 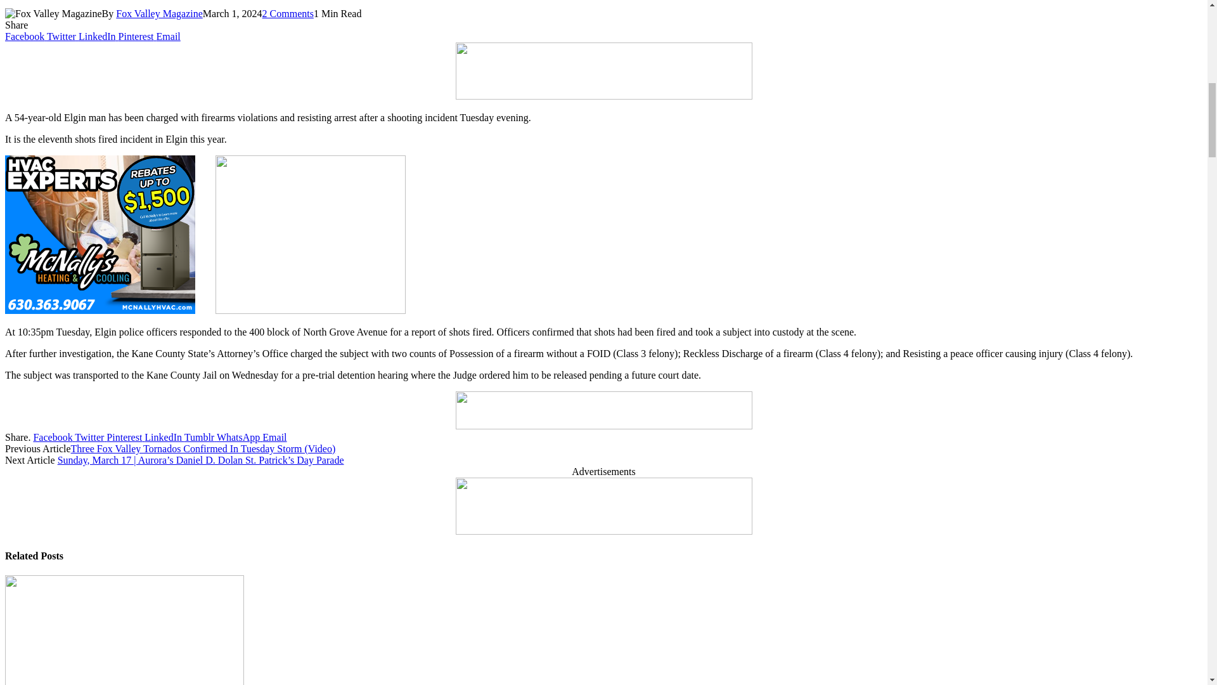 I want to click on LinkedIn, so click(x=98, y=36).